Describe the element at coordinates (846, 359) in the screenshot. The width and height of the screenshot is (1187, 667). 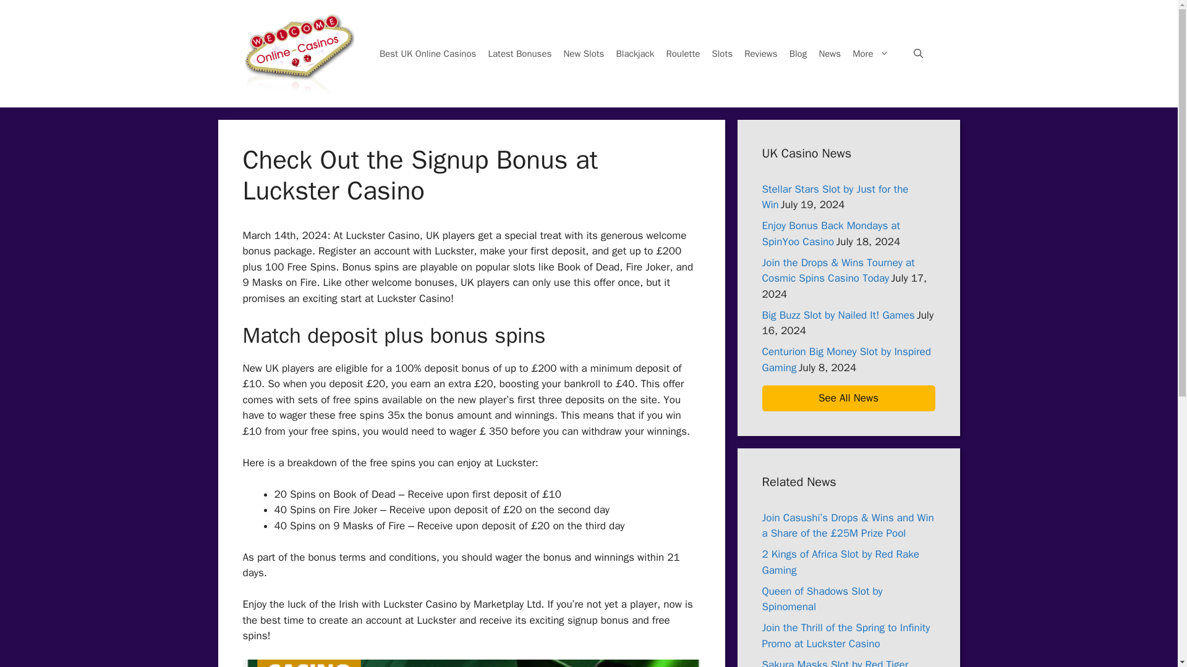
I see `Centurion Big Money Slot by Inspired Gaming` at that location.